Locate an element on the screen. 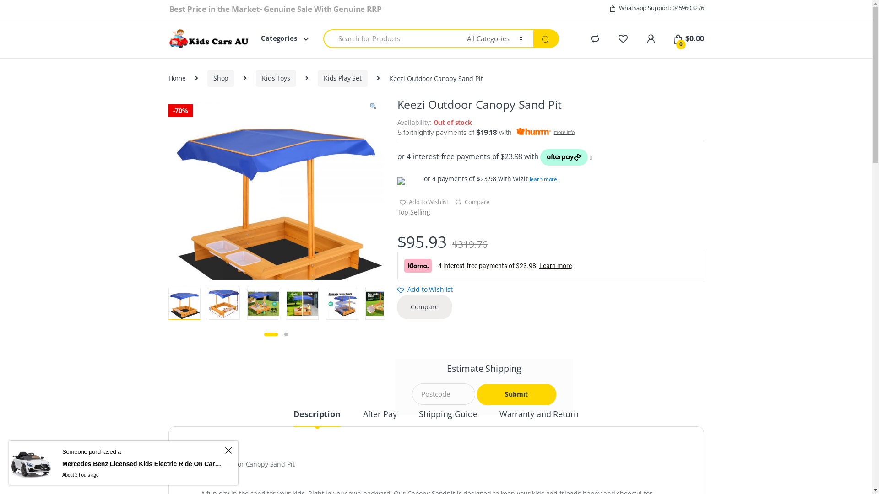  Compare is located at coordinates (425, 307).